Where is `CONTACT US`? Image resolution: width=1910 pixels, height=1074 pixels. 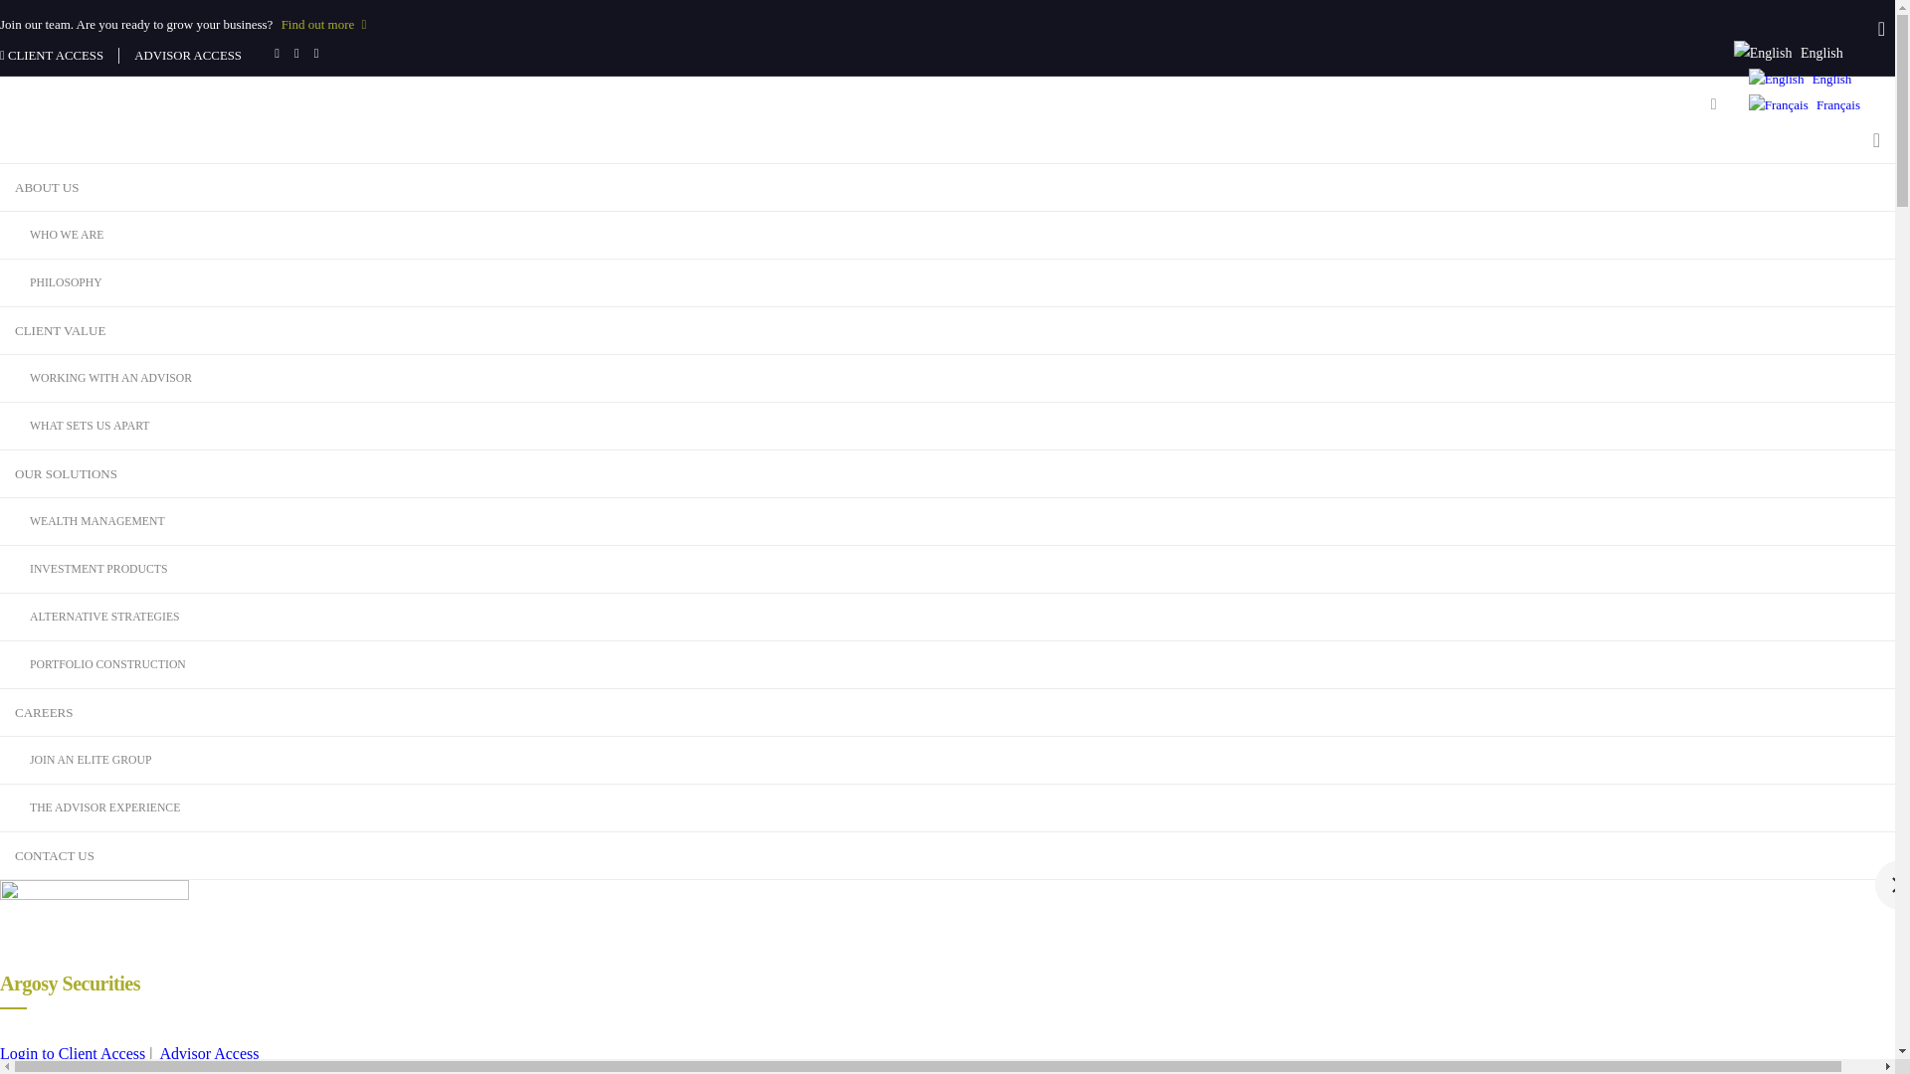 CONTACT US is located at coordinates (947, 856).